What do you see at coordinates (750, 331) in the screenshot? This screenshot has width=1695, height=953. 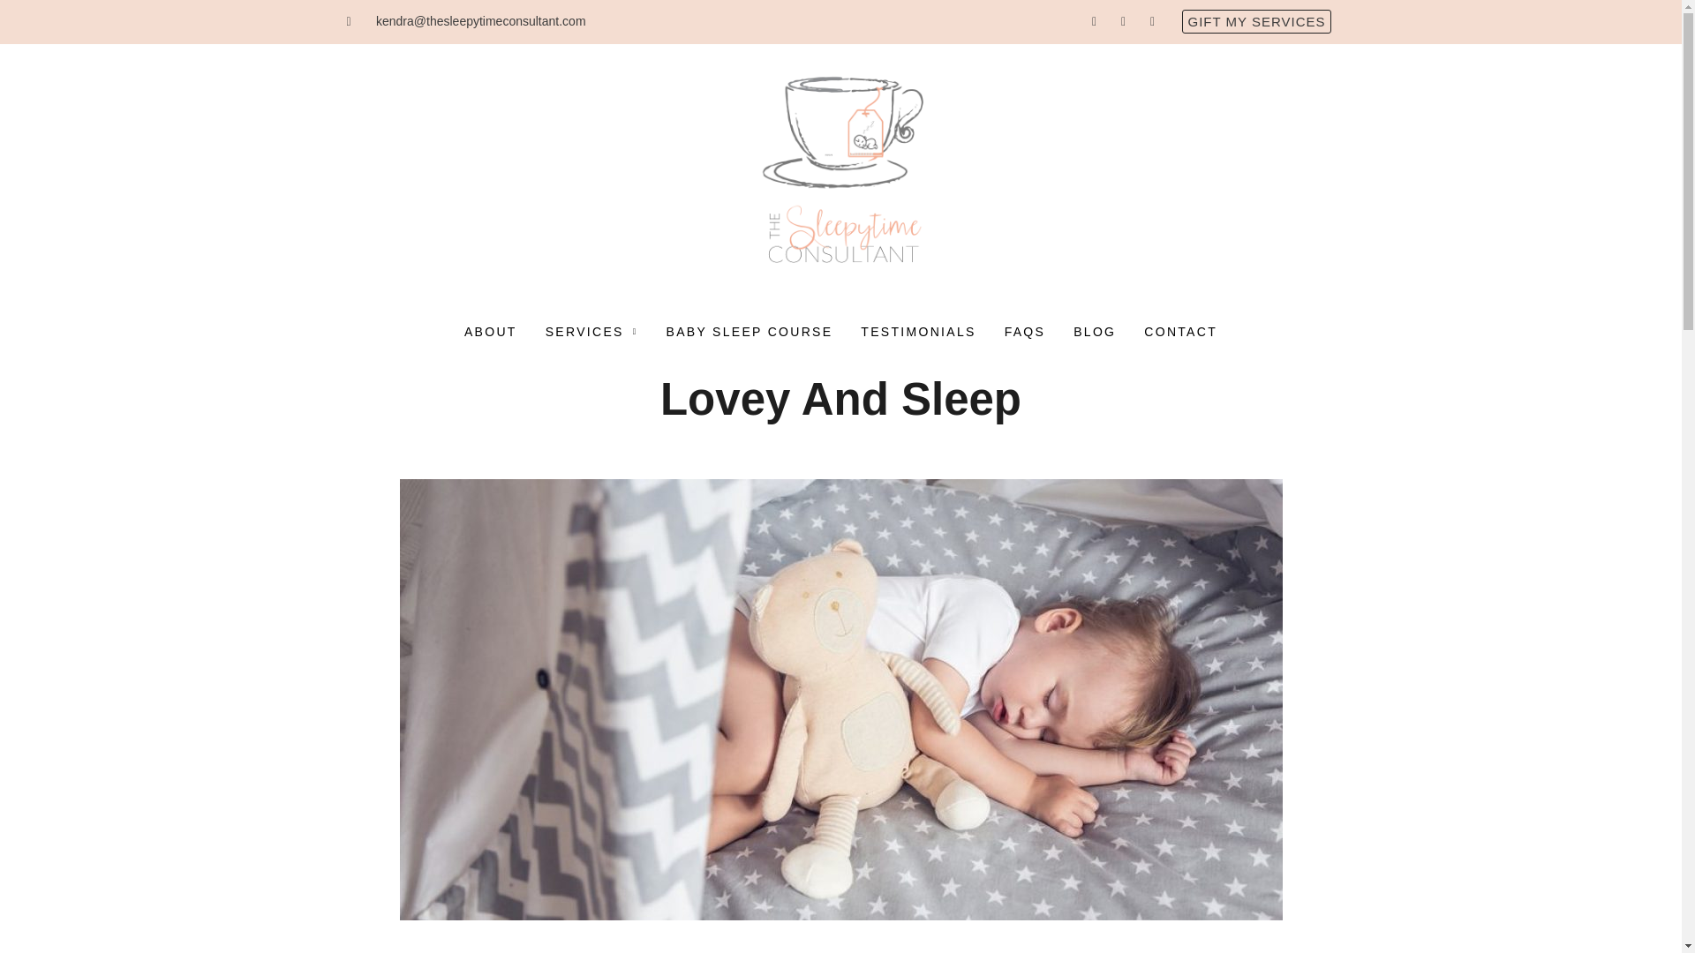 I see `BABY SLEEP COURSE` at bounding box center [750, 331].